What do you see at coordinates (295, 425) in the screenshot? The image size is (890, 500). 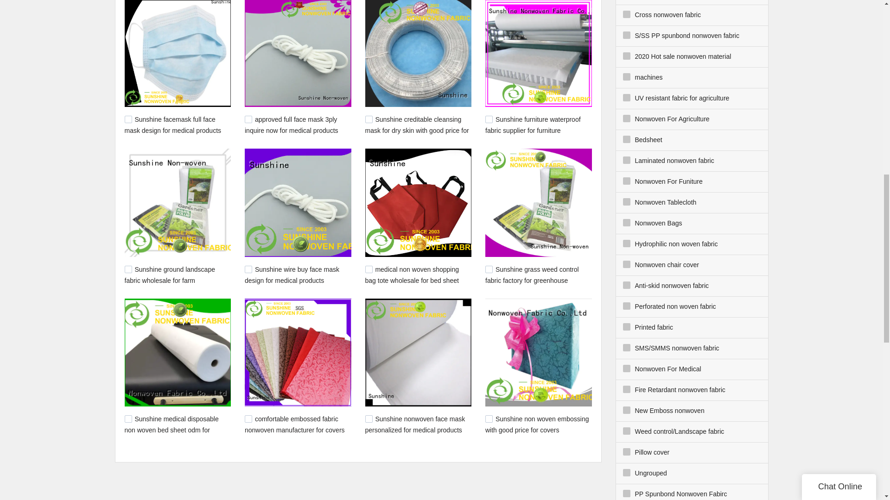 I see `comfortable embossed fabric nonwoven manufacturer for covers` at bounding box center [295, 425].